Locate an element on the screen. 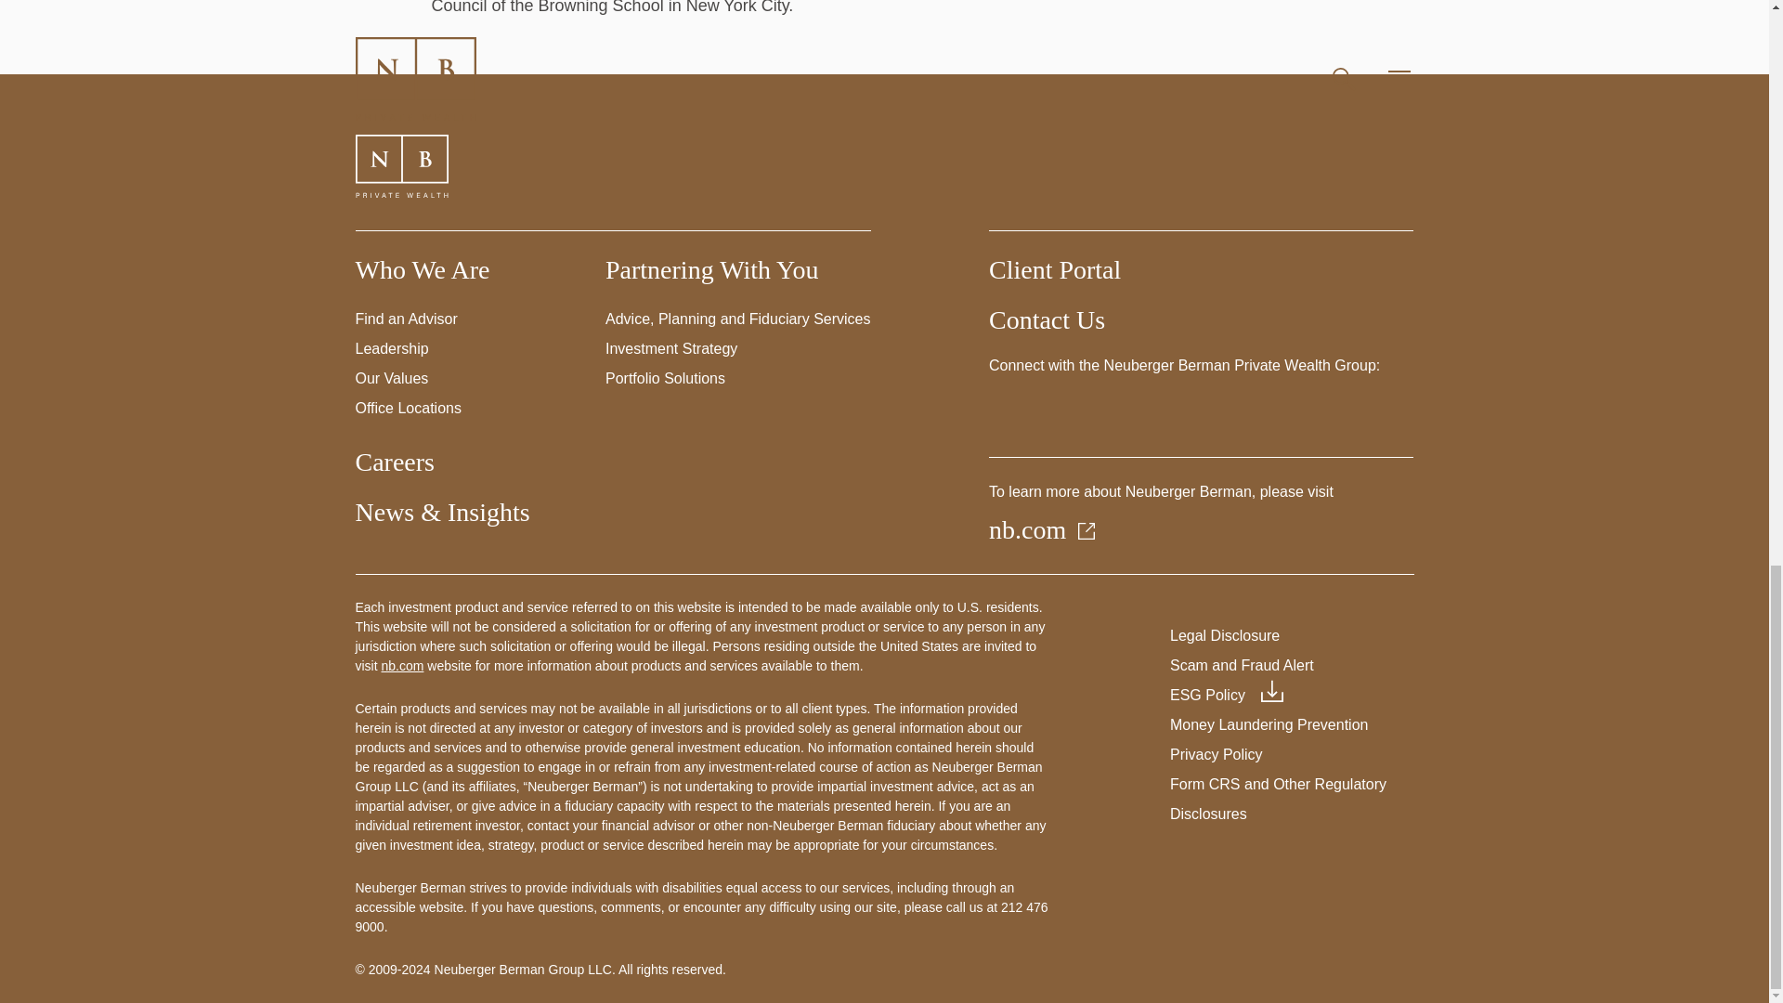 The width and height of the screenshot is (1783, 1003). nb.com is located at coordinates (1044, 529).